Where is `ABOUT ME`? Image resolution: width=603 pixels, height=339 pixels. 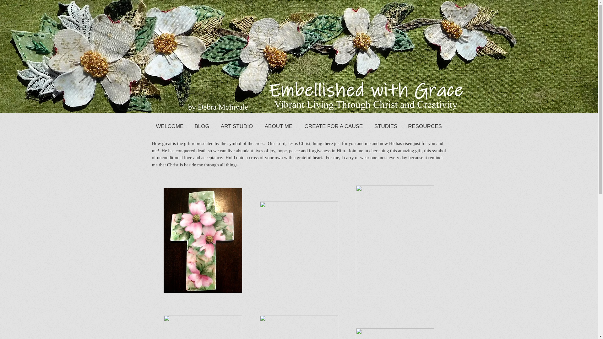
ABOUT ME is located at coordinates (278, 126).